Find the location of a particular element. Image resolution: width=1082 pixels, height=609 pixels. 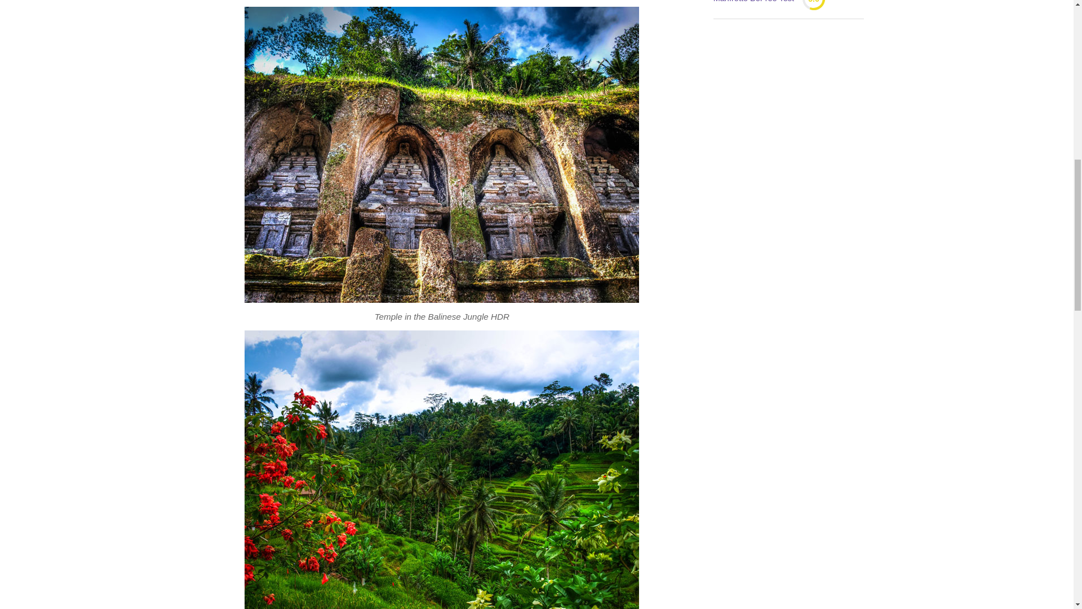

Manfrotto BeFree is located at coordinates (753, 3).